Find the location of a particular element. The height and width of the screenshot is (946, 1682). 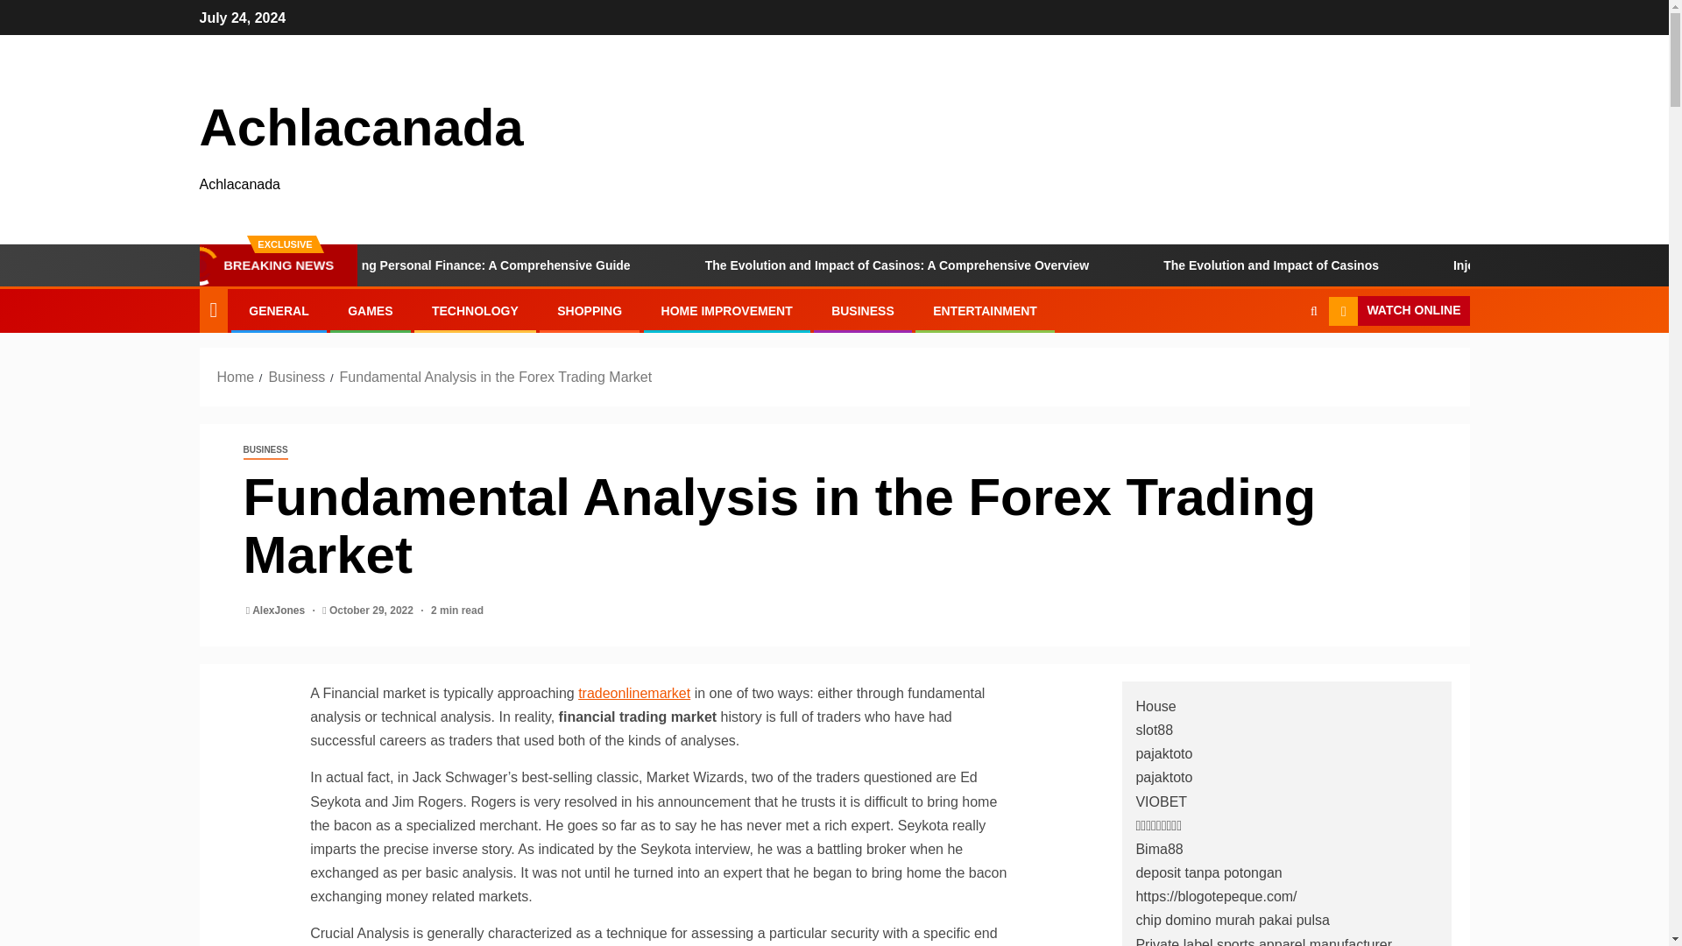

Achlacanada is located at coordinates (361, 128).